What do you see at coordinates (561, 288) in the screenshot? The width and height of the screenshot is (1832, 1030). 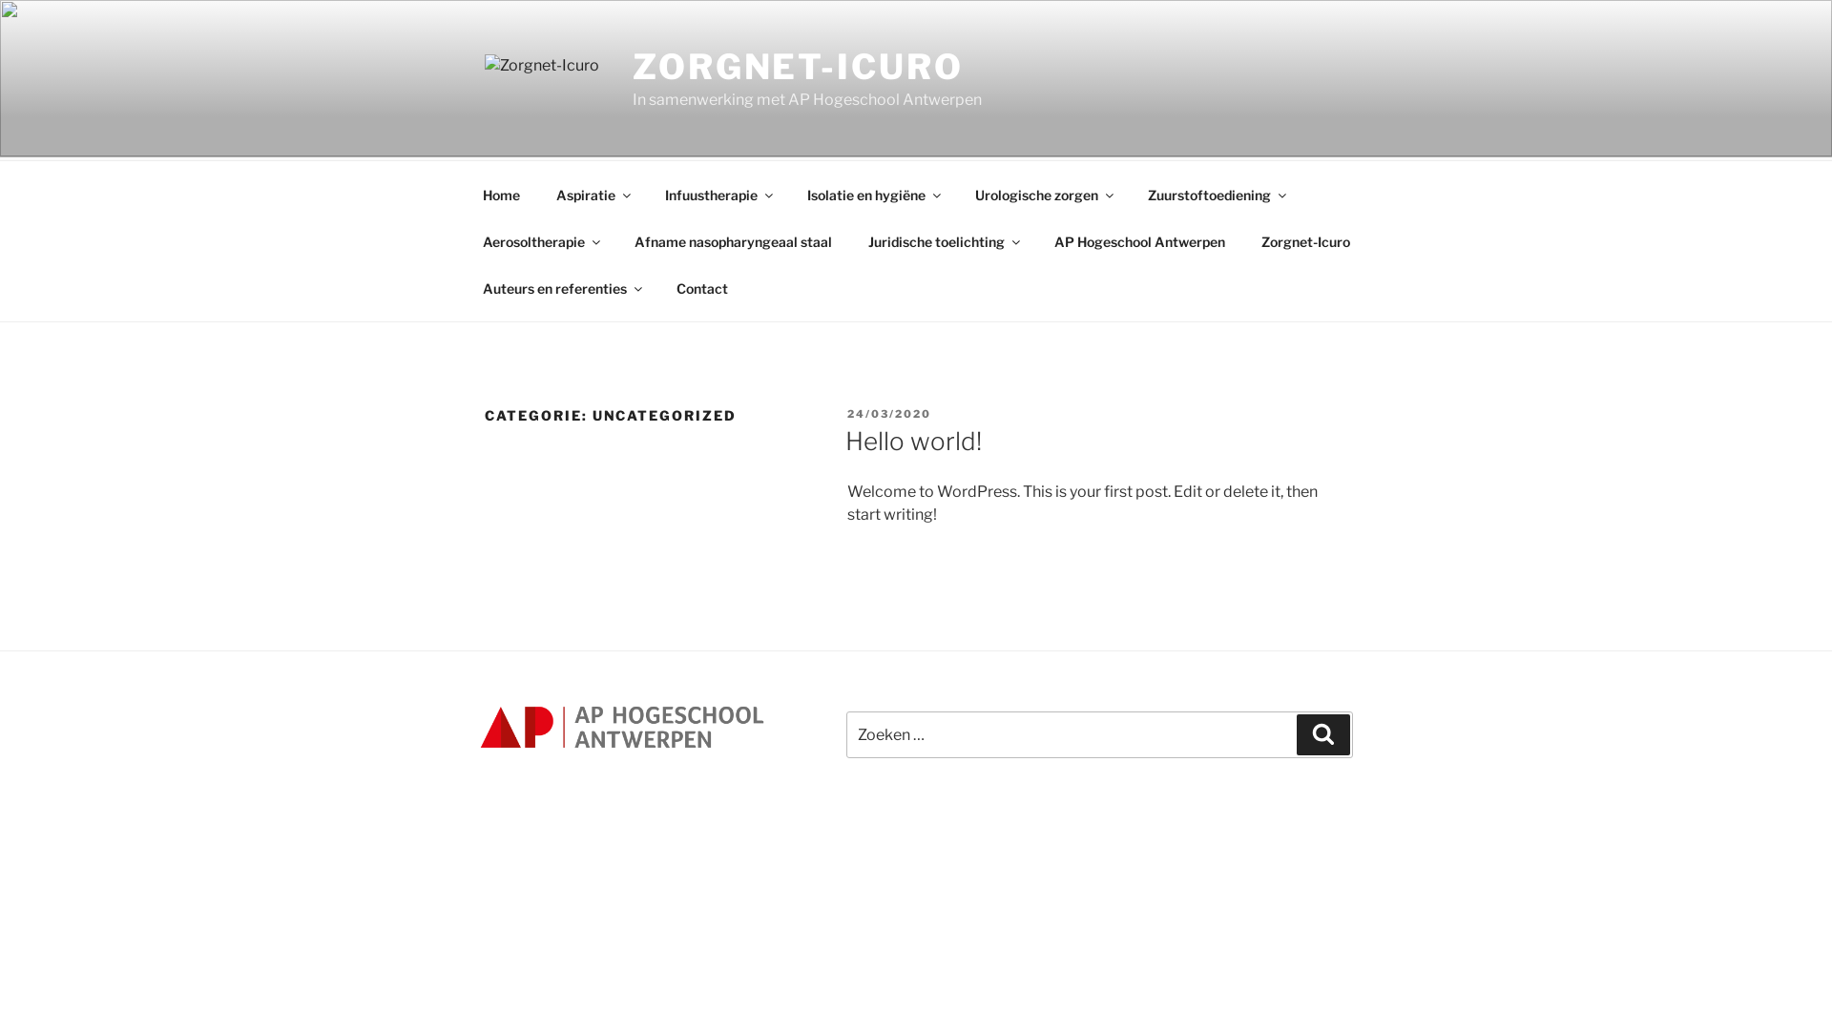 I see `Auteurs en referenties` at bounding box center [561, 288].